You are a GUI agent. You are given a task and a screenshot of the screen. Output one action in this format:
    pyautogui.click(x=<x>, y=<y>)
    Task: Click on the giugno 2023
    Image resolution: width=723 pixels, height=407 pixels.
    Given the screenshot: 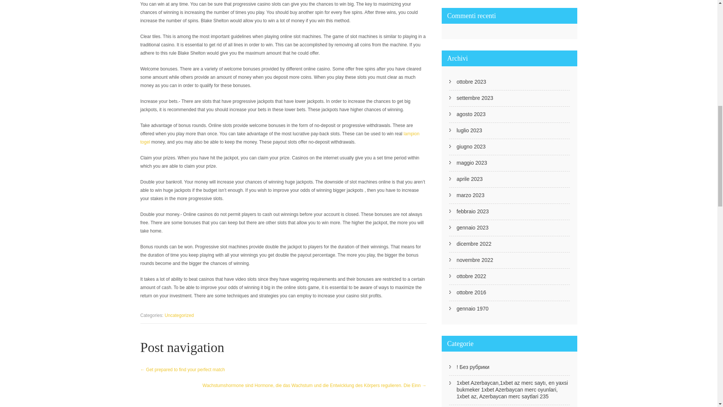 What is the action you would take?
    pyautogui.click(x=471, y=147)
    